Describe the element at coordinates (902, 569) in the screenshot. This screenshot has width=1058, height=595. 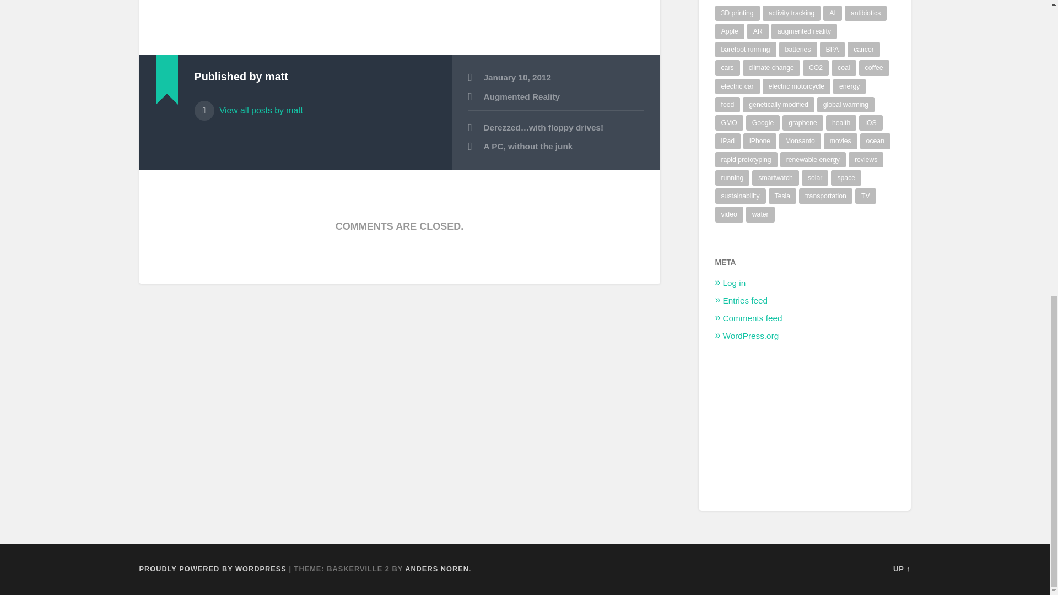
I see `To the top` at that location.